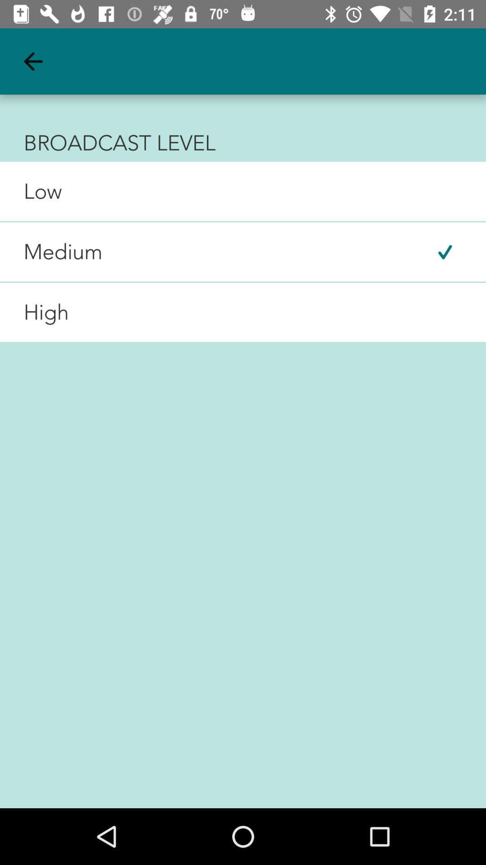  I want to click on tap the item above the broadcast level icon, so click(33, 61).